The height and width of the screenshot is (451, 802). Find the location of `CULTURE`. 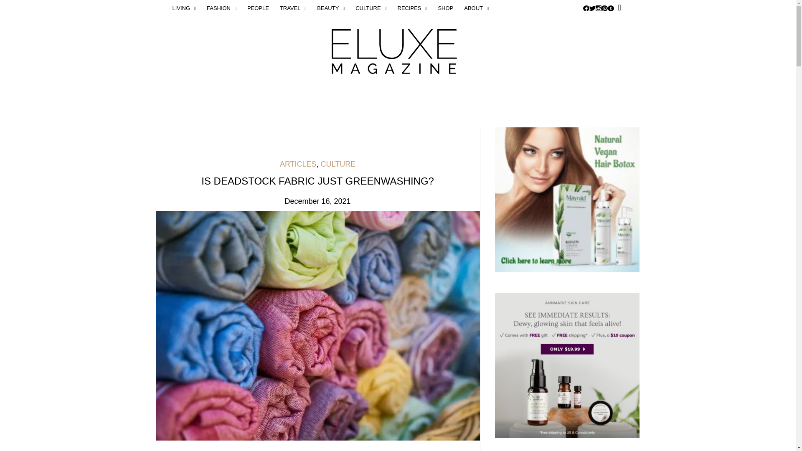

CULTURE is located at coordinates (371, 8).